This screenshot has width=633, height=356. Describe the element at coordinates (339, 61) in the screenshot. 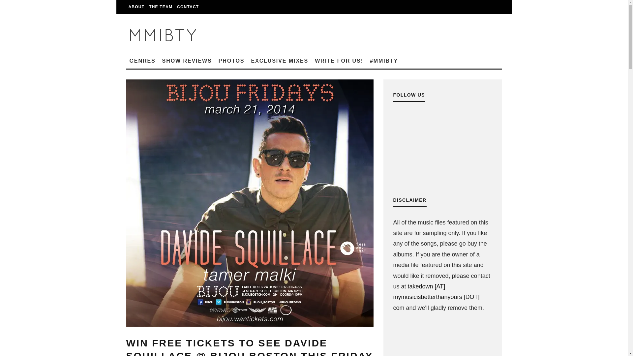

I see `WRITE FOR US!` at that location.